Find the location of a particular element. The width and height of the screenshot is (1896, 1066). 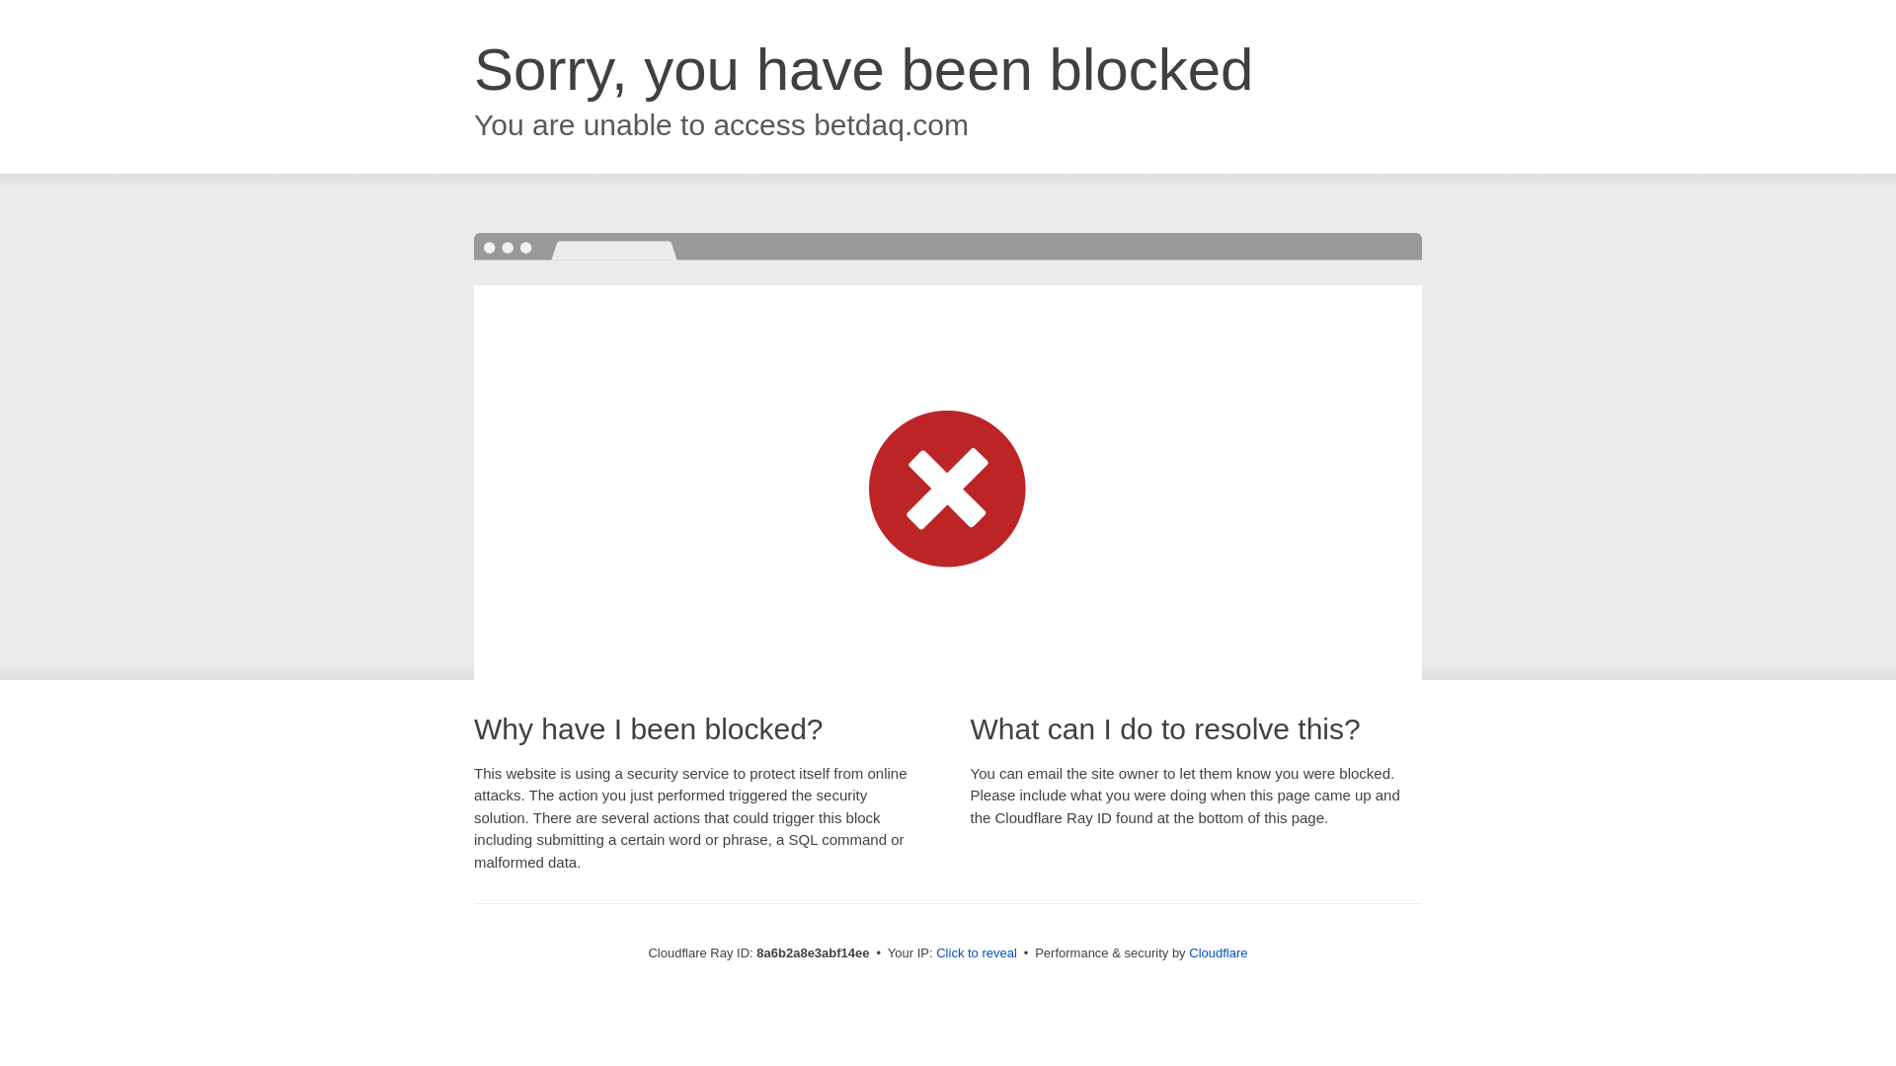

Cloudflare is located at coordinates (1218, 952).